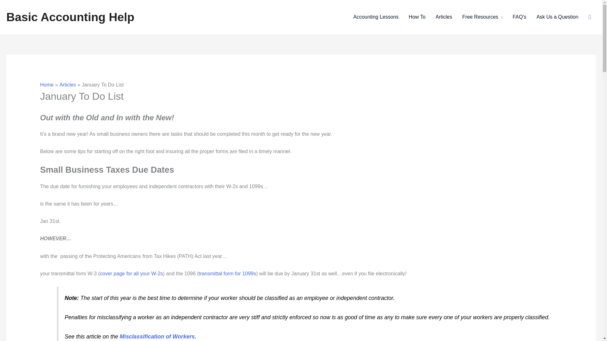 This screenshot has height=341, width=607. Describe the element at coordinates (157, 337) in the screenshot. I see `Misclassification of Workers` at that location.